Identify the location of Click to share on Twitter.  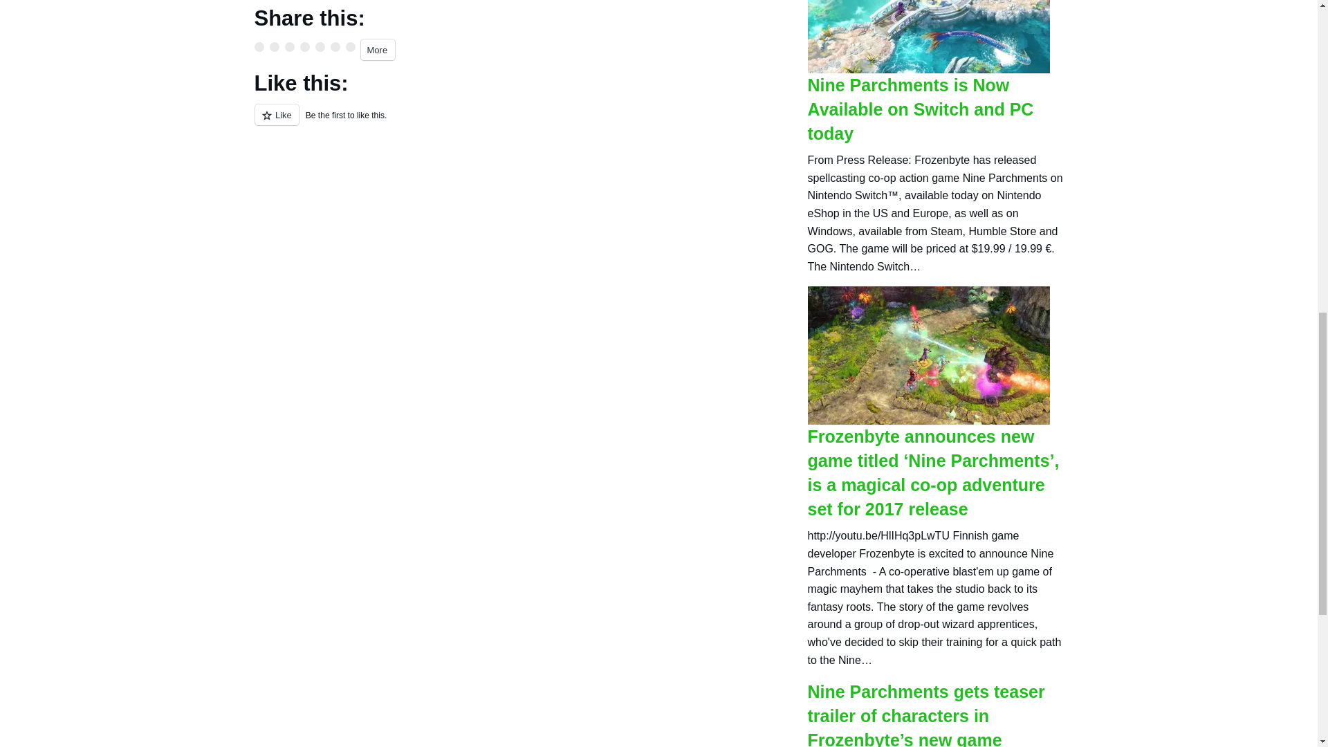
(259, 46).